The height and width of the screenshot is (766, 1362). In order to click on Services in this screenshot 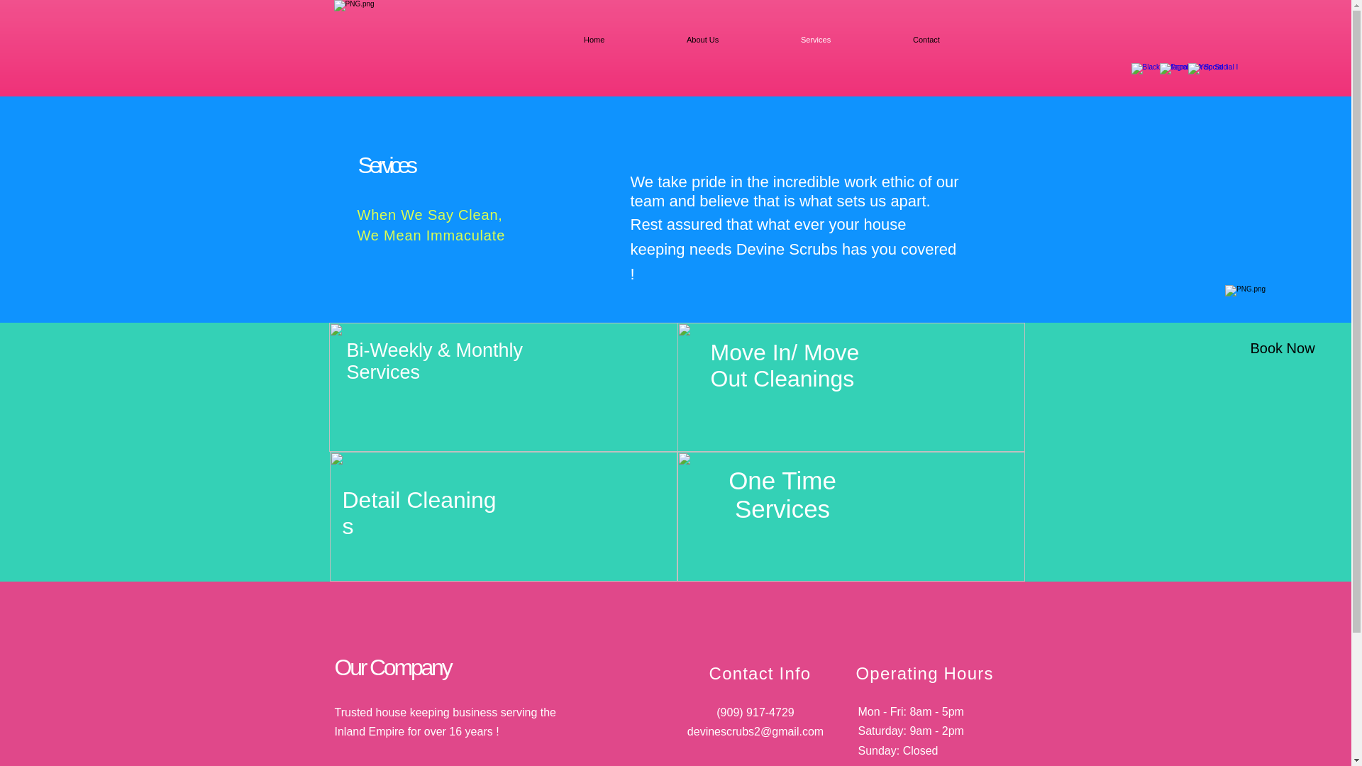, I will do `click(846, 40)`.